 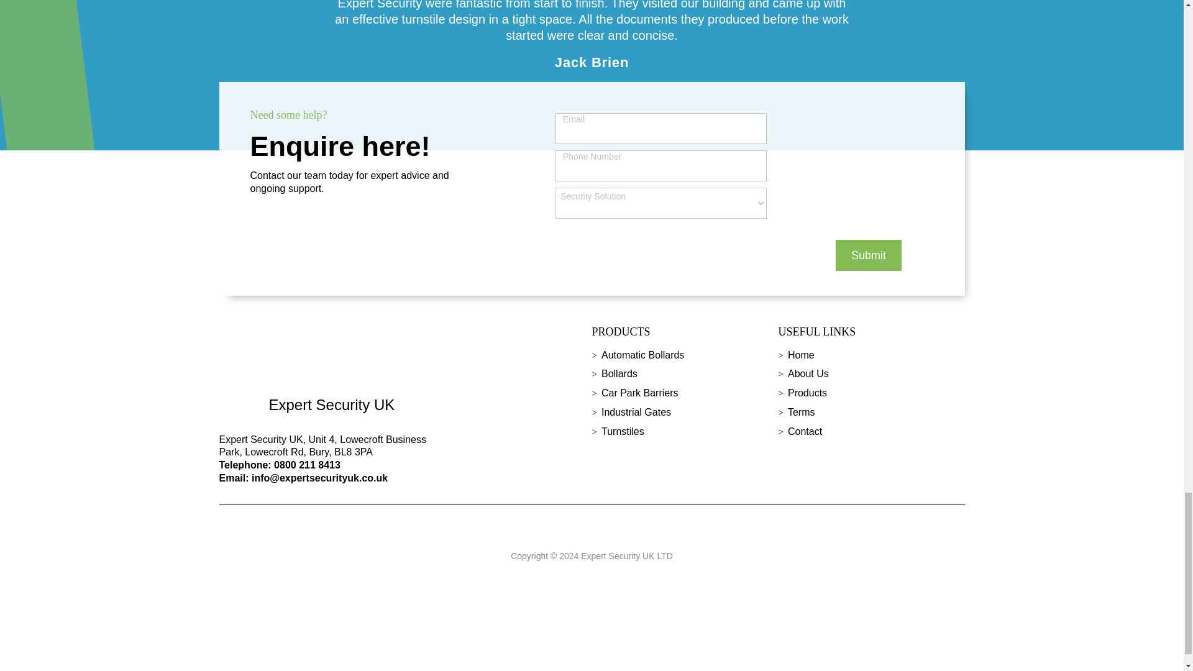 I want to click on Submit, so click(x=869, y=255).